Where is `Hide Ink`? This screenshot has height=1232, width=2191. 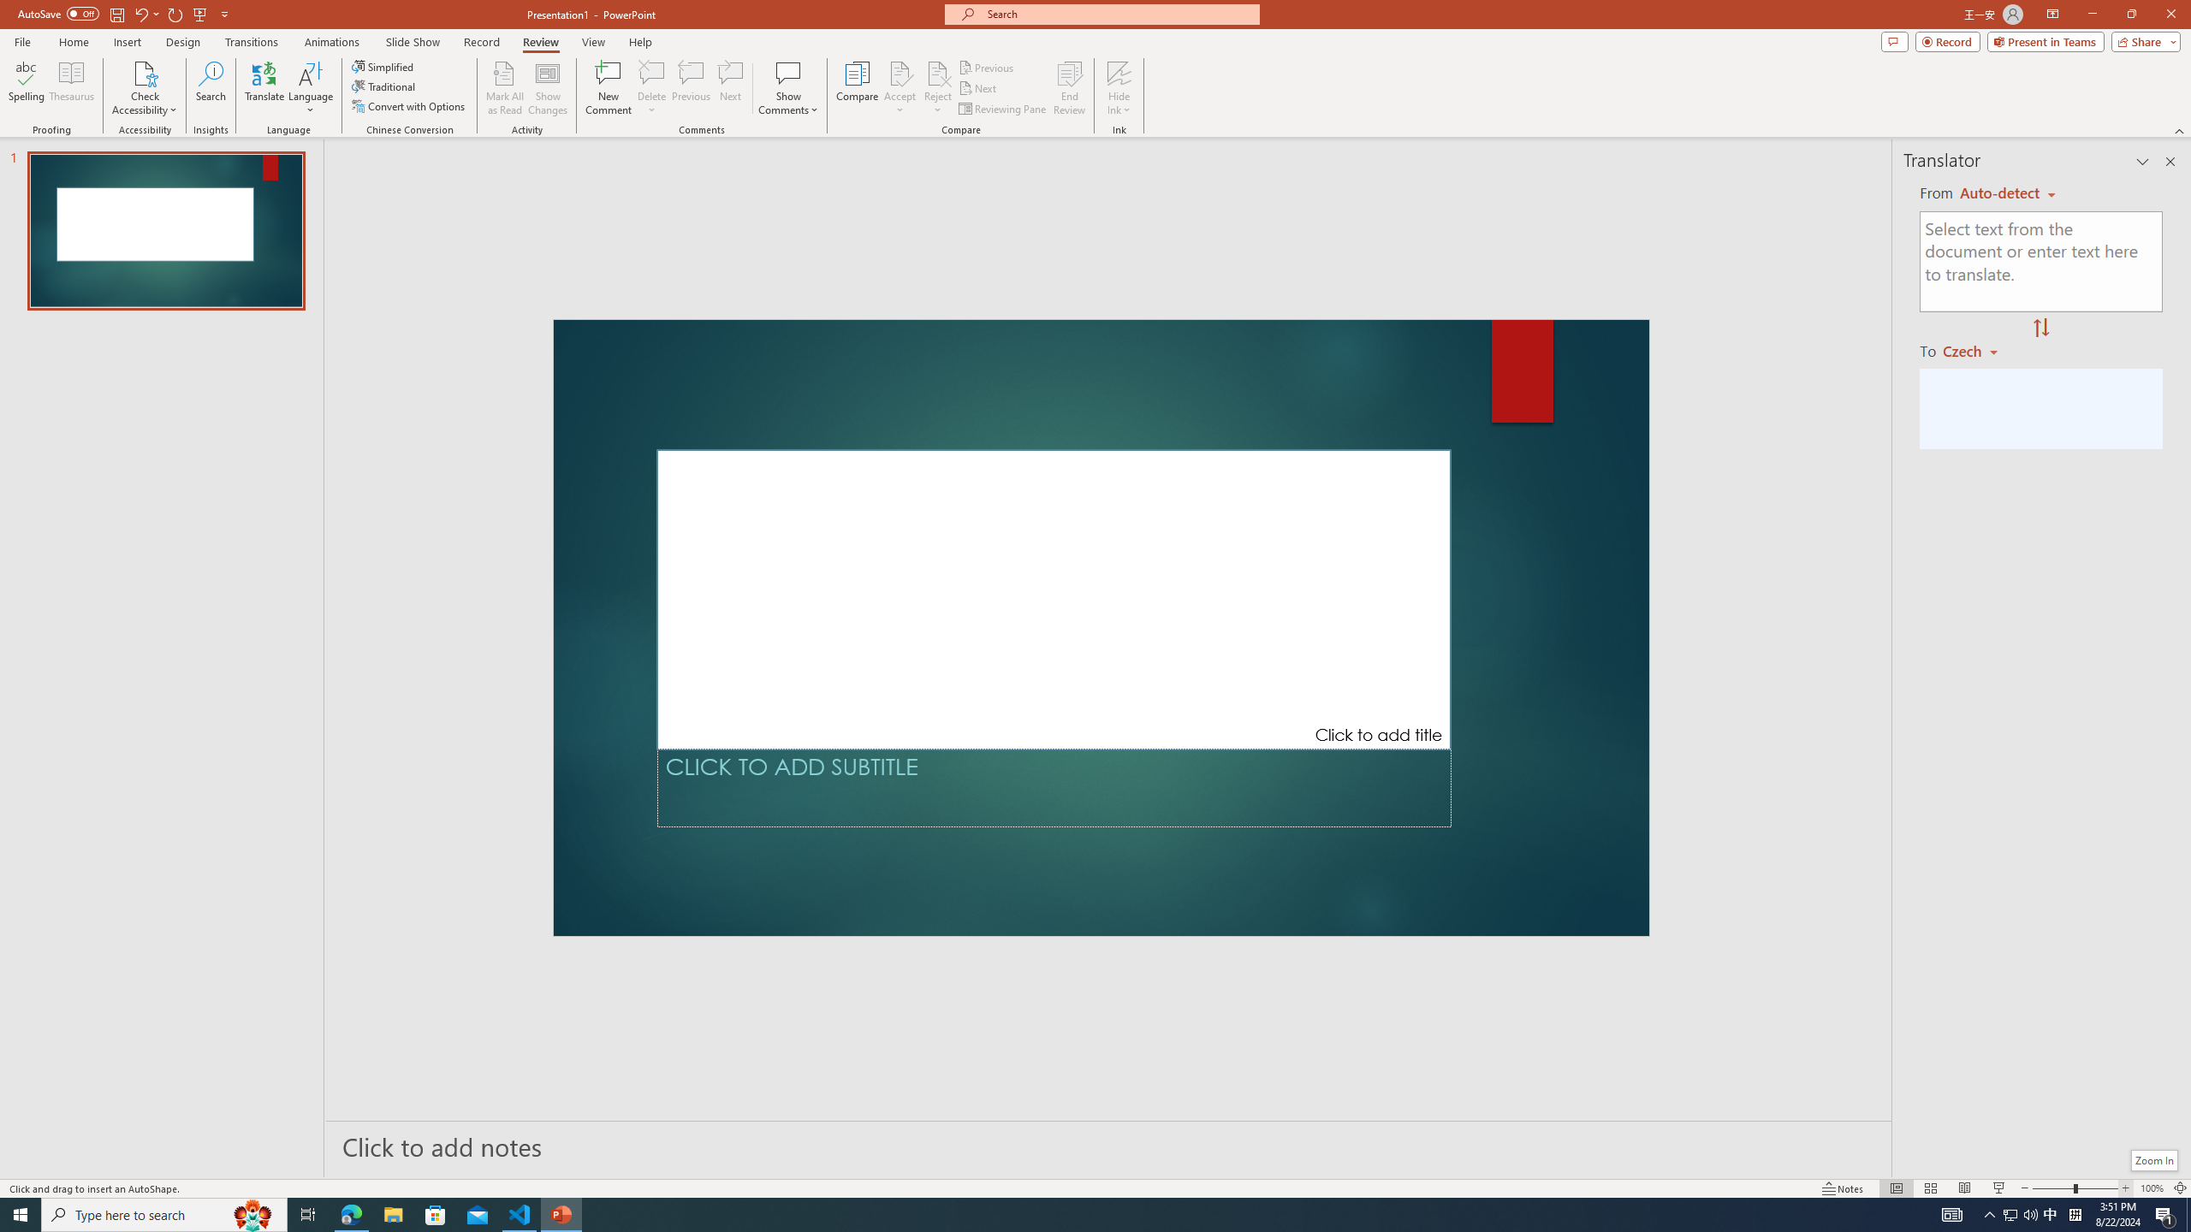
Hide Ink is located at coordinates (1119, 73).